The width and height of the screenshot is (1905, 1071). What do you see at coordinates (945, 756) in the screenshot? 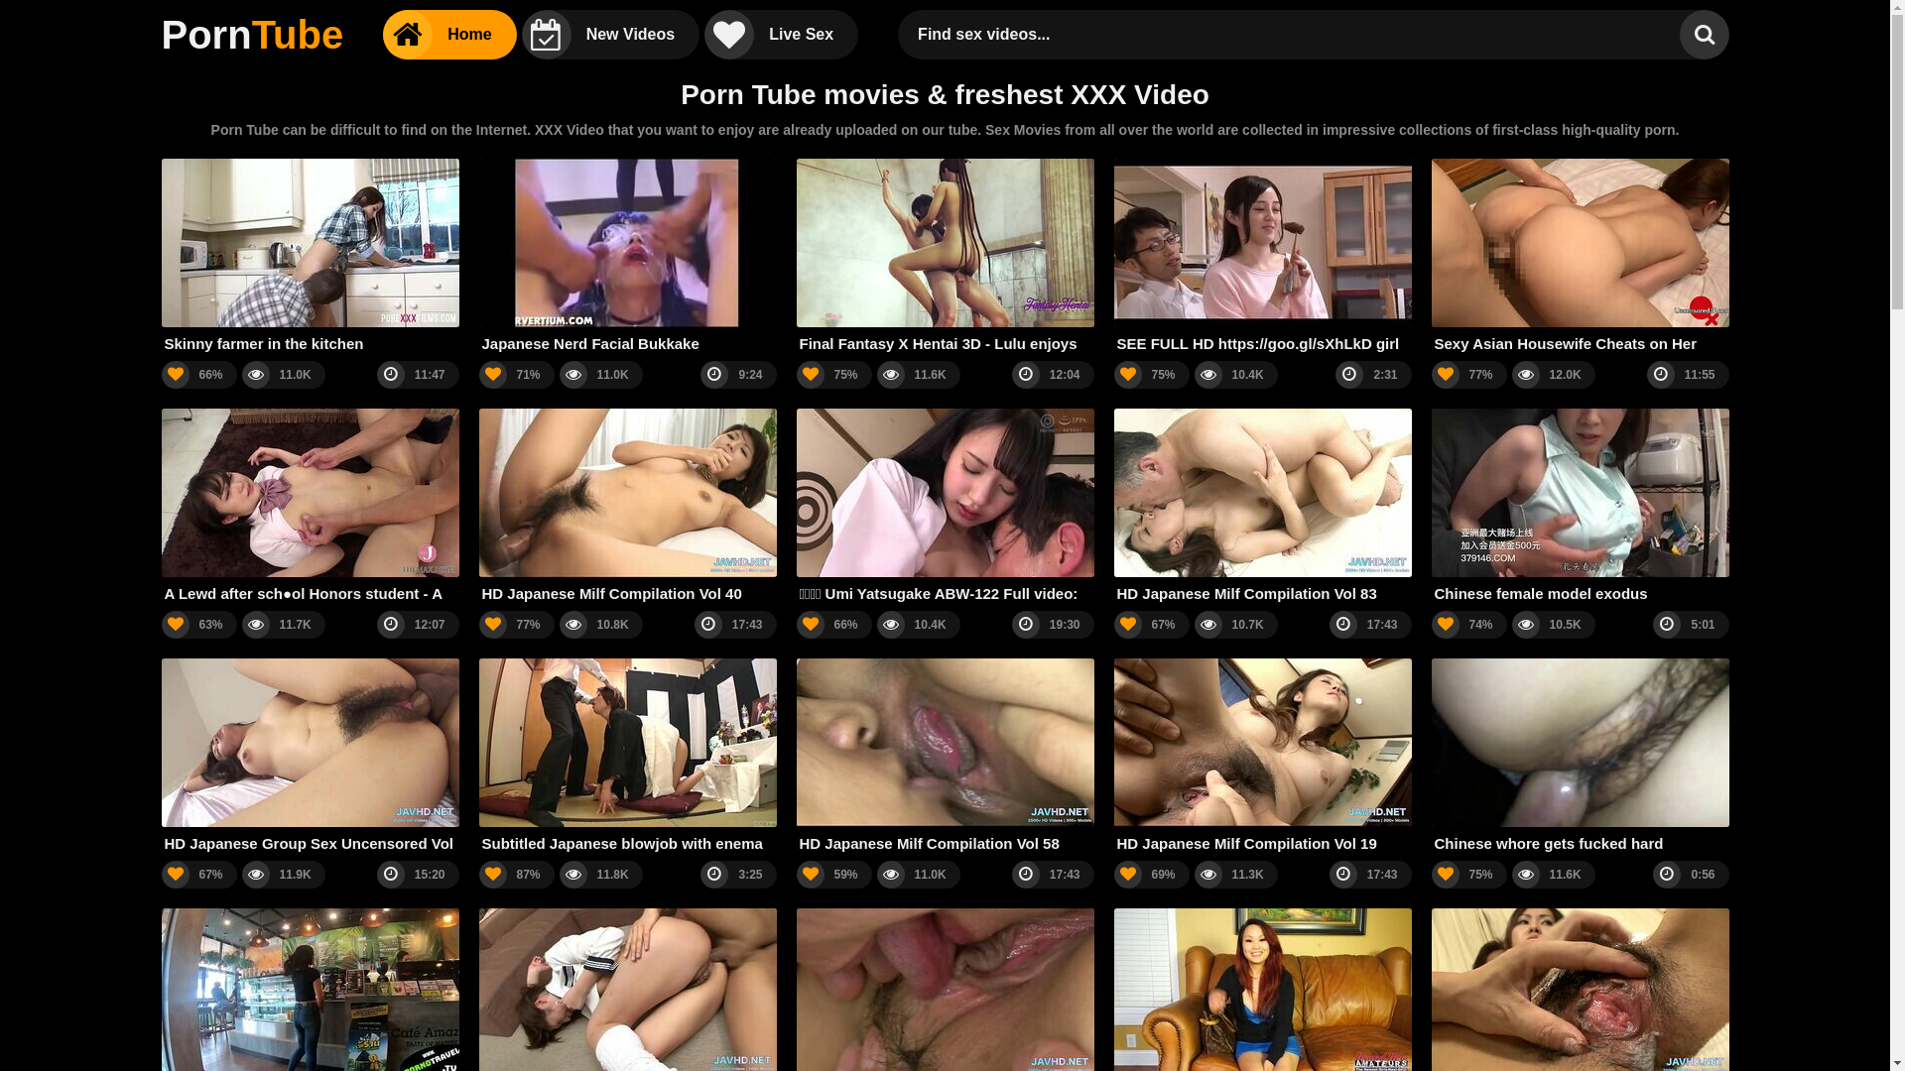
I see `HD Japanese Milf Compilation Vol 58` at bounding box center [945, 756].